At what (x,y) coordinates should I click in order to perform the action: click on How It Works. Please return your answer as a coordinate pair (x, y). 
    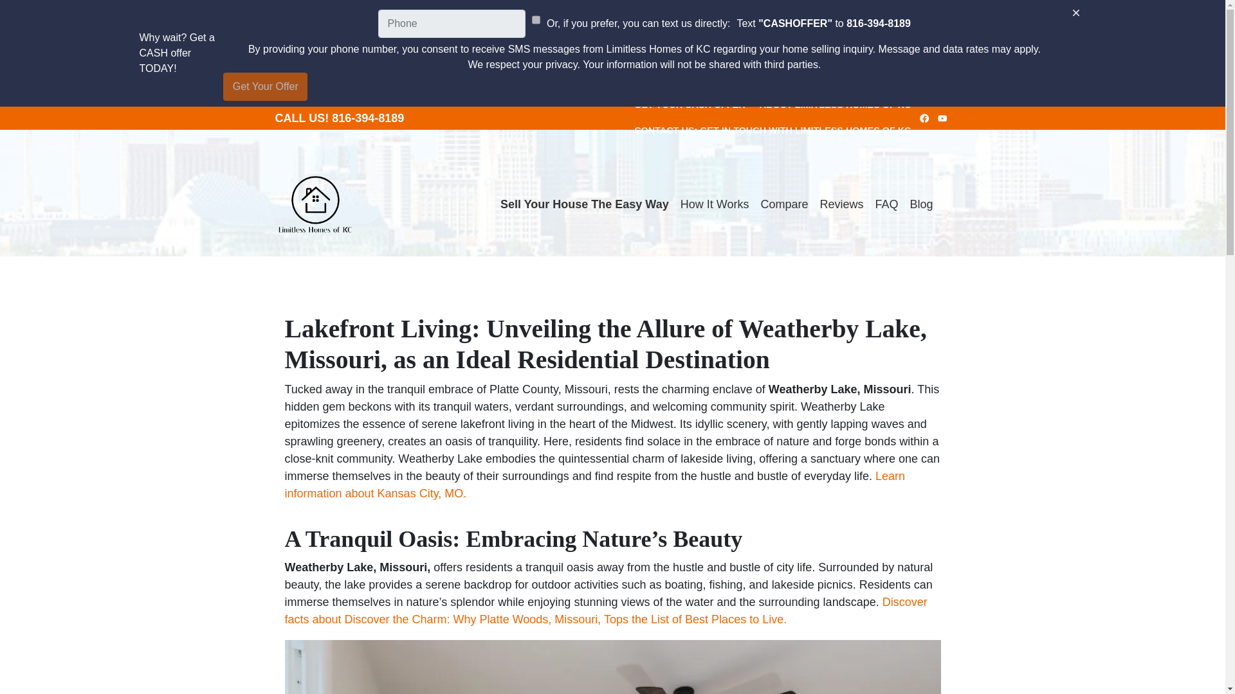
    Looking at the image, I should click on (714, 204).